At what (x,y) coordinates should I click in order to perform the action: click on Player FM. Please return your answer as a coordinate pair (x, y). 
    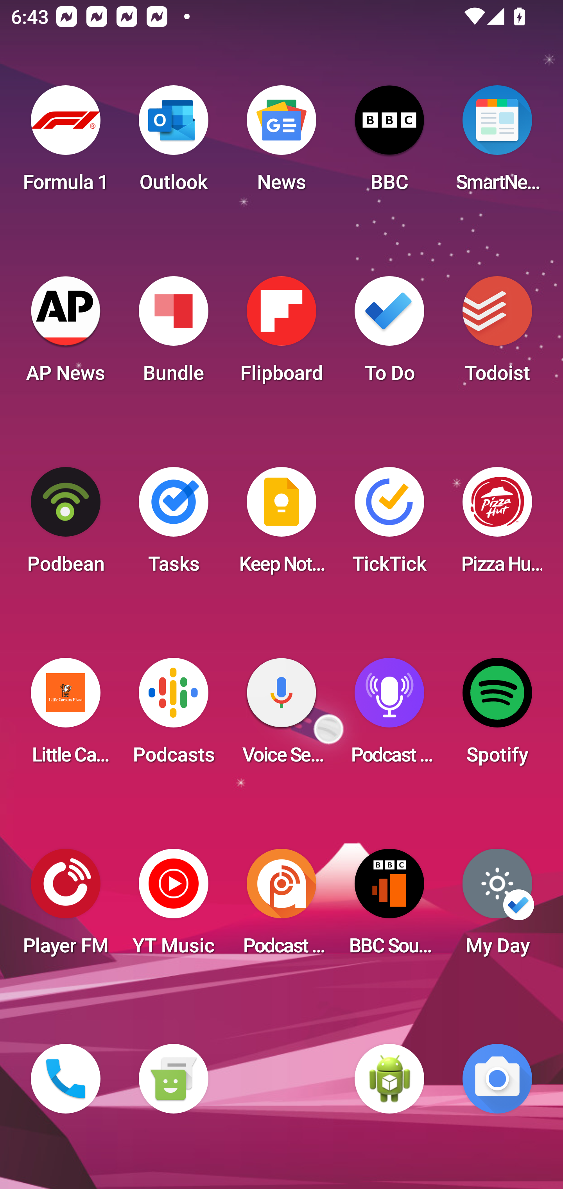
    Looking at the image, I should click on (66, 907).